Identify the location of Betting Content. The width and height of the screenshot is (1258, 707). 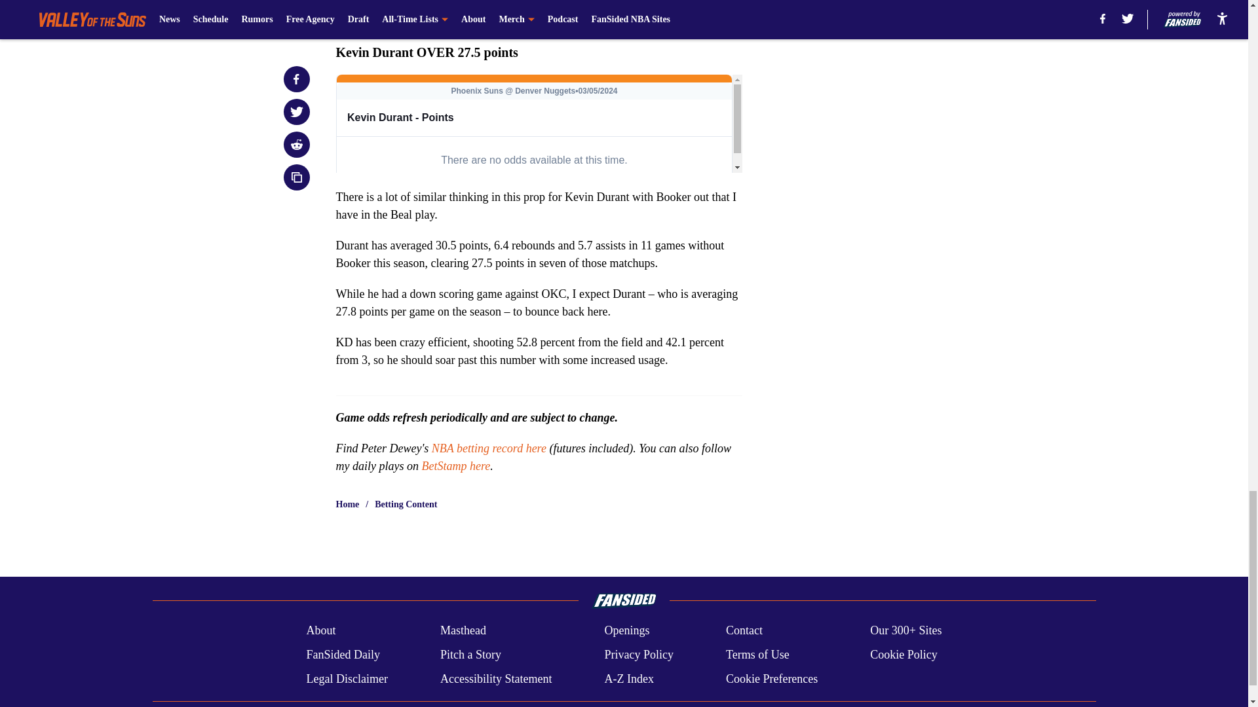
(406, 504).